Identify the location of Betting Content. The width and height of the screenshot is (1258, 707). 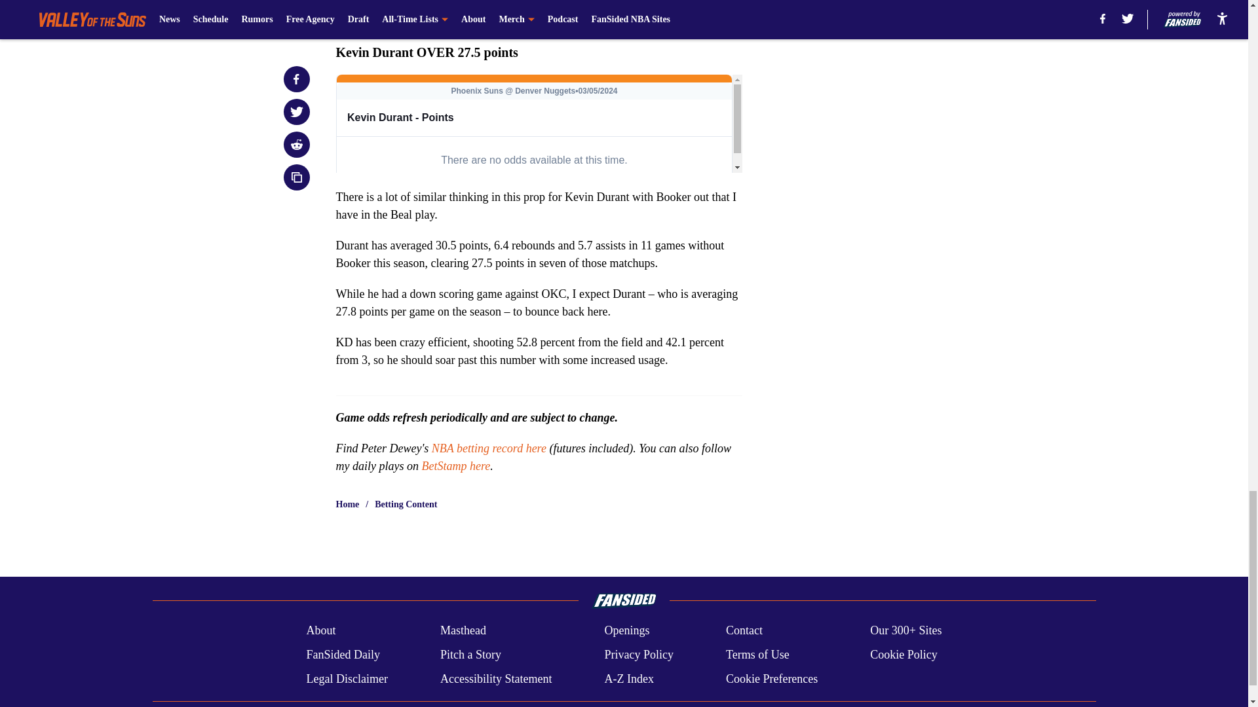
(406, 504).